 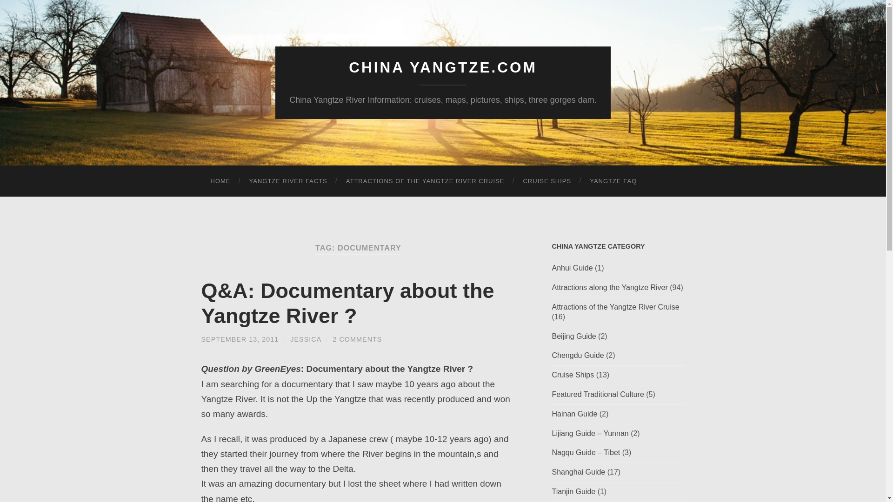 What do you see at coordinates (578, 355) in the screenshot?
I see `Chengdu Guide` at bounding box center [578, 355].